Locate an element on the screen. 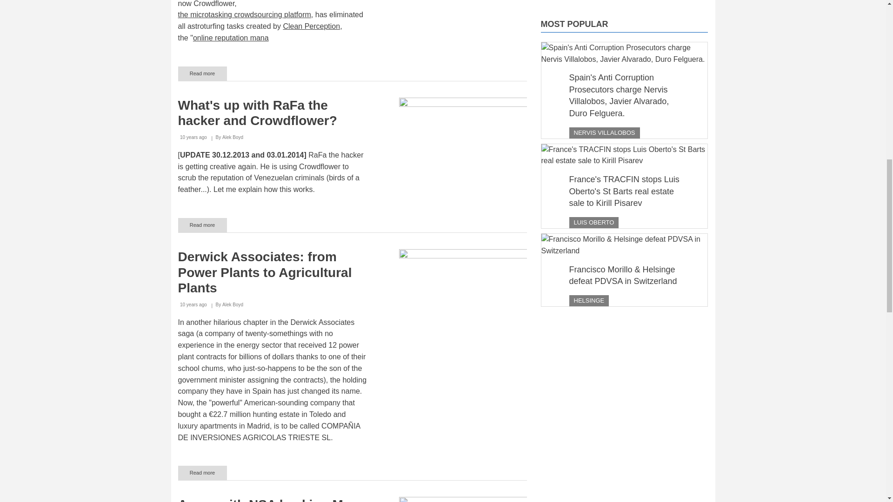  Derwick Associates: from Power Plants to Agricultural Plants is located at coordinates (265, 272).